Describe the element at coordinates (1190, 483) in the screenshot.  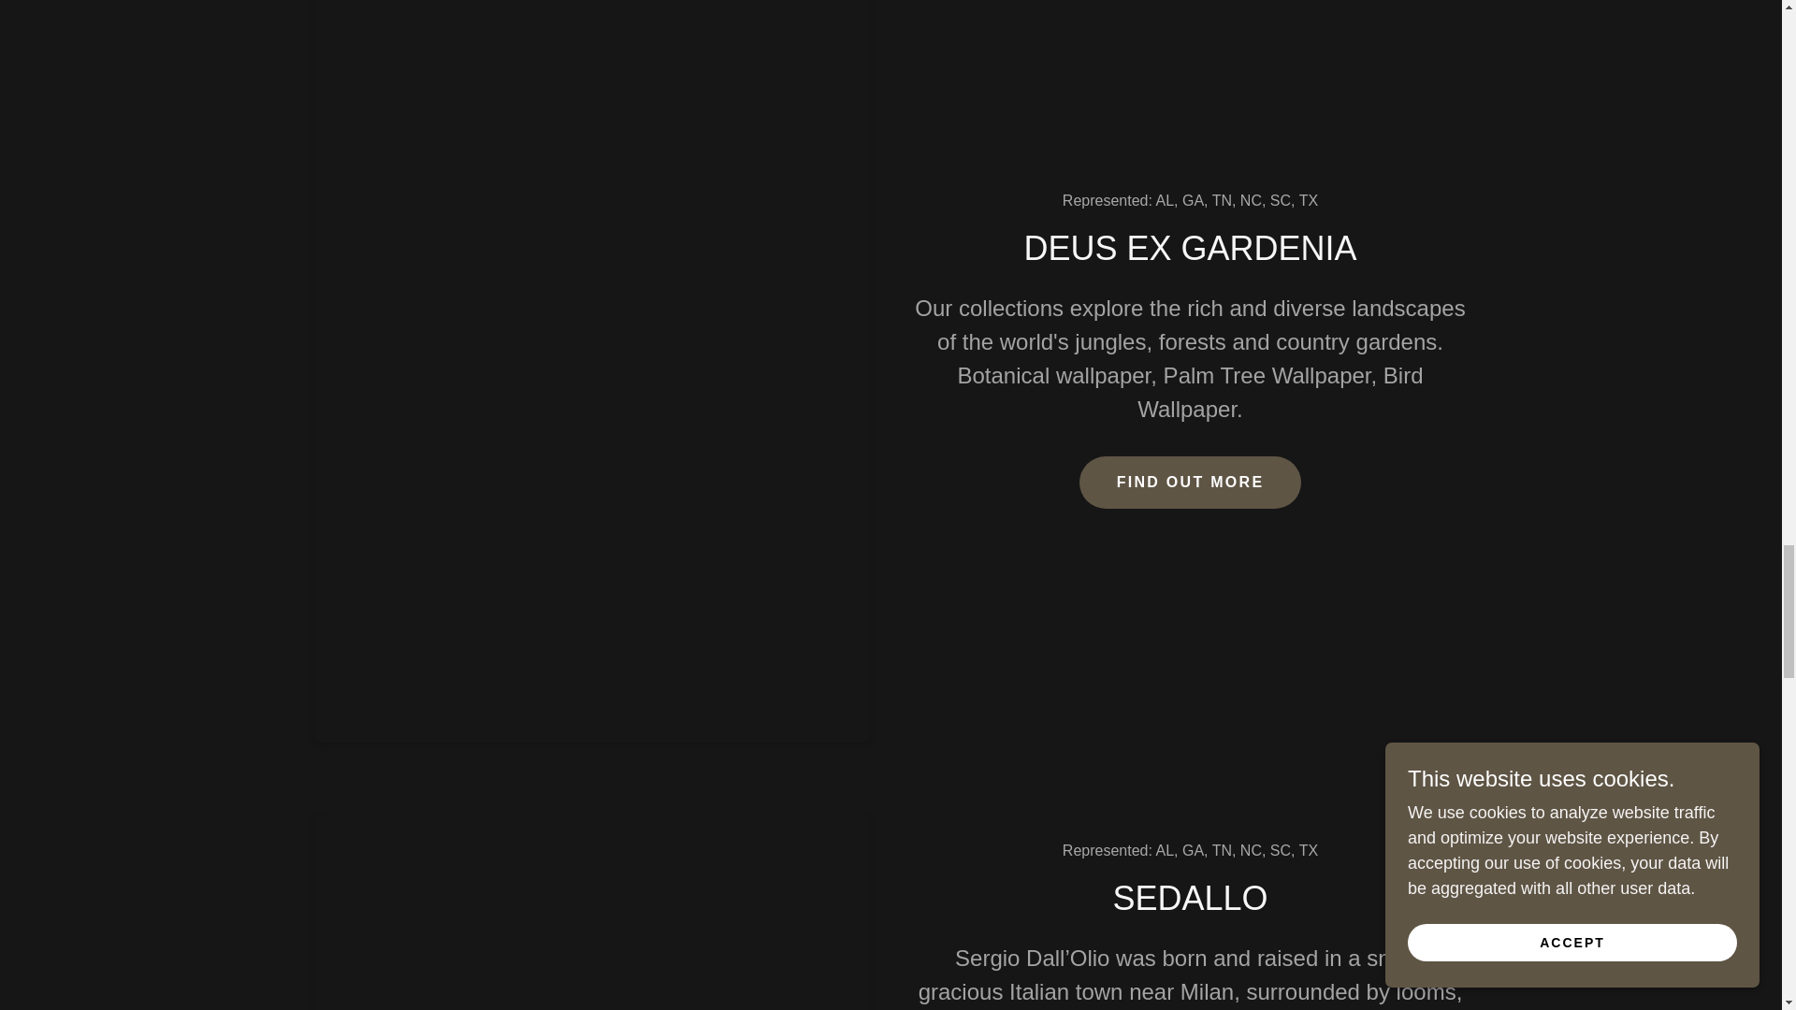
I see `FIND OUT MORE` at that location.